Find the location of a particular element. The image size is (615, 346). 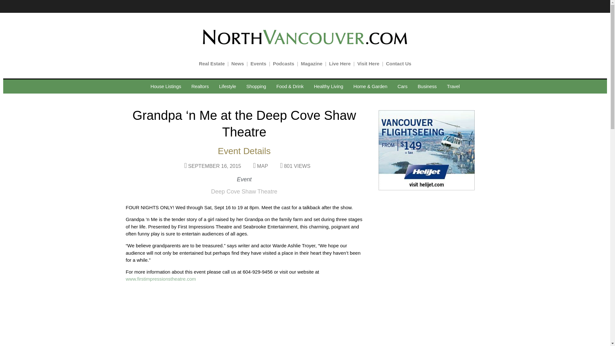

Lifestyle is located at coordinates (227, 86).